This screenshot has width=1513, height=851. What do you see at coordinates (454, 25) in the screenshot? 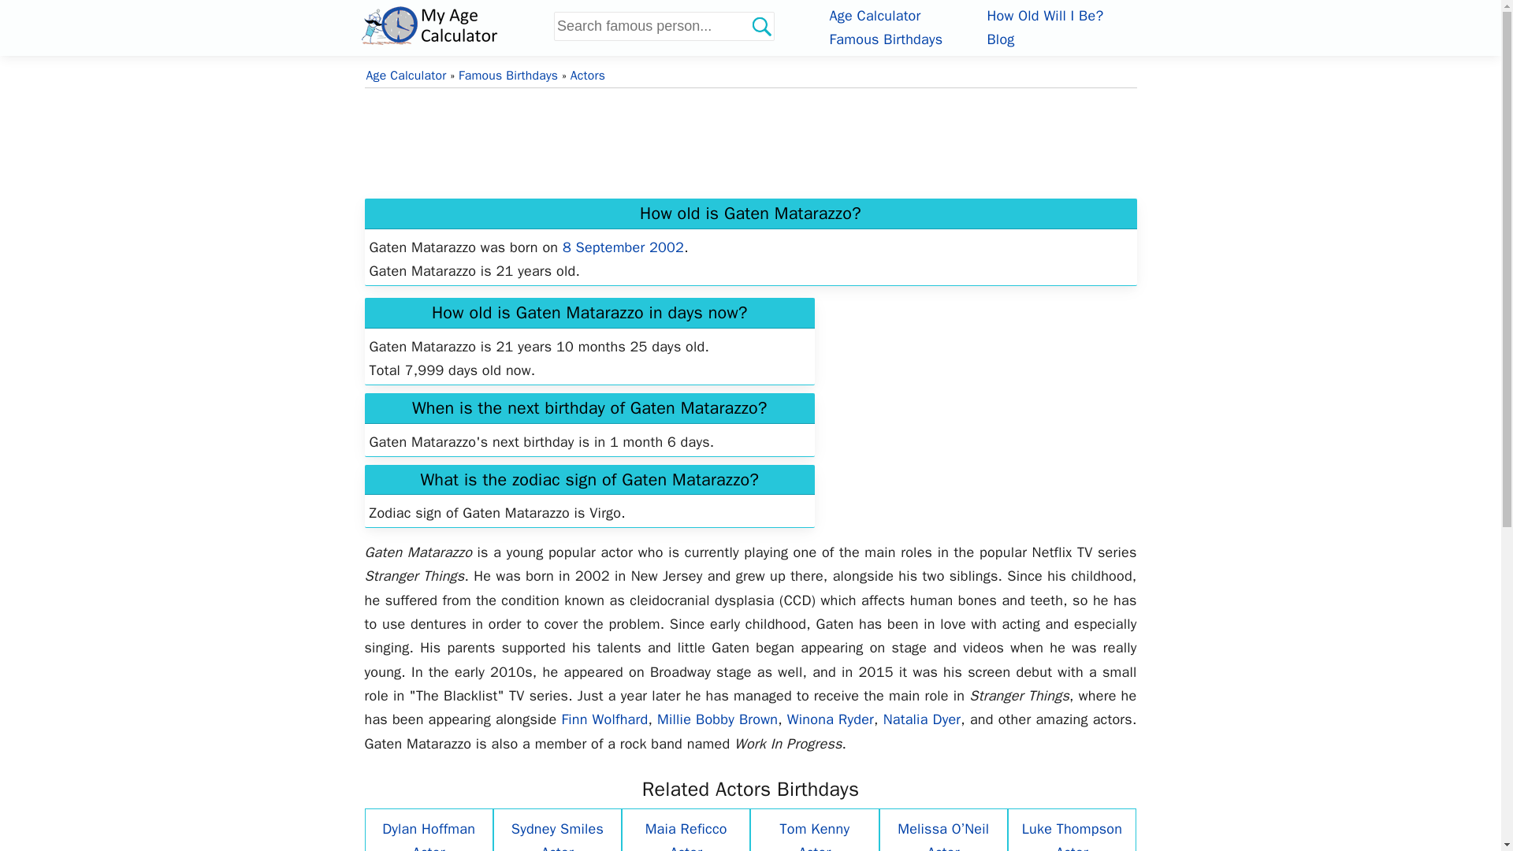
I see `Age Calculator` at bounding box center [454, 25].